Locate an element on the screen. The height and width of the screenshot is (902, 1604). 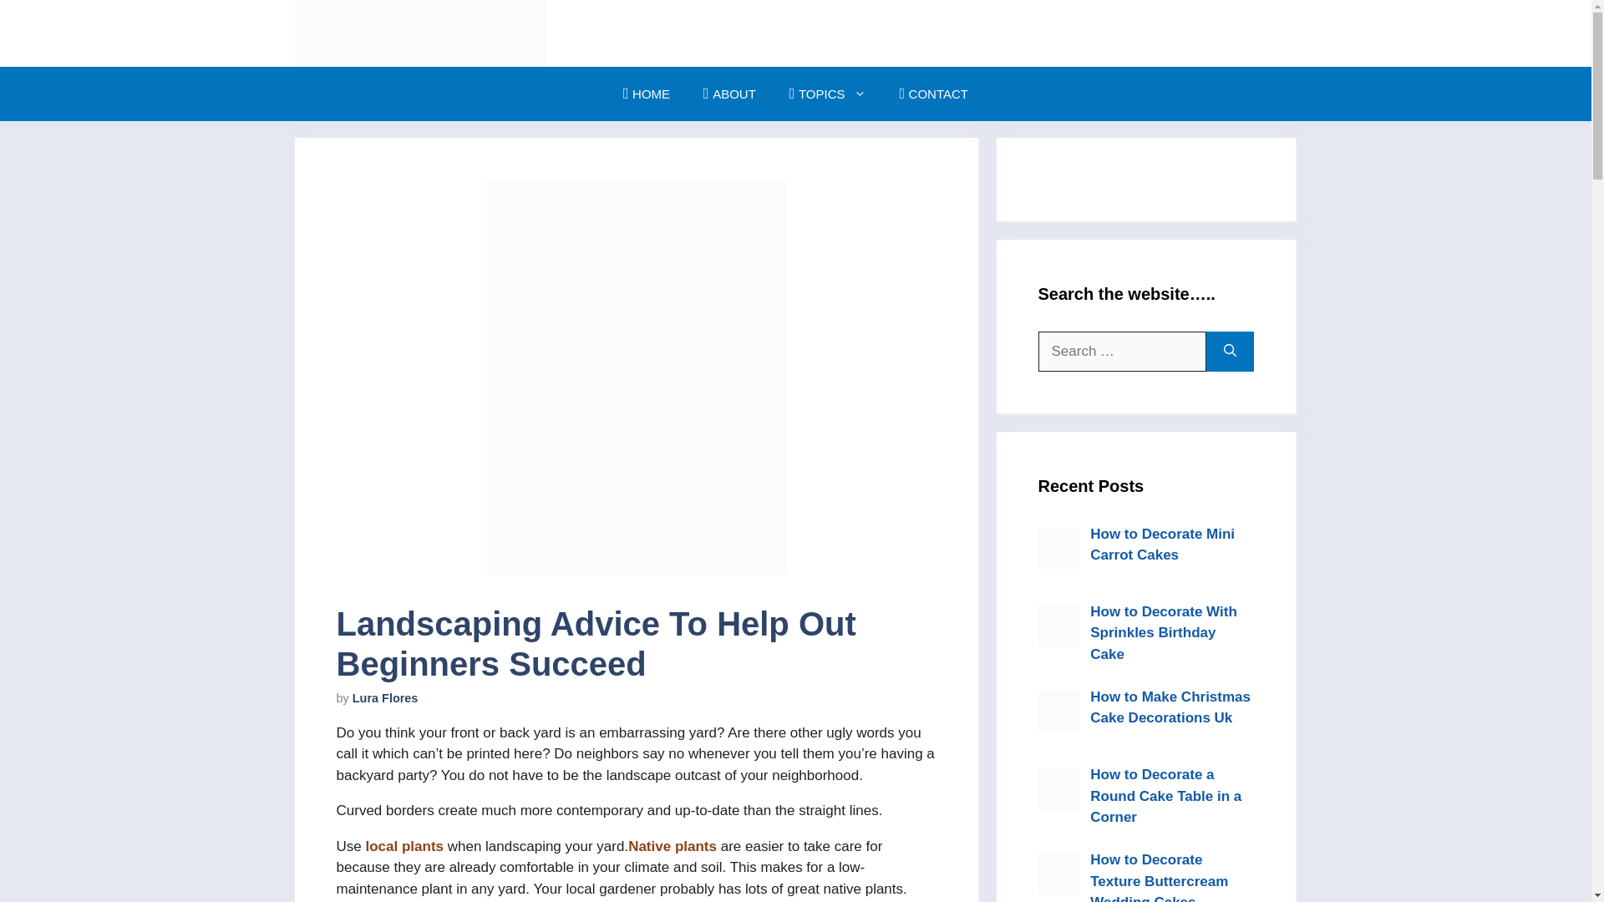
TOPICS is located at coordinates (828, 94).